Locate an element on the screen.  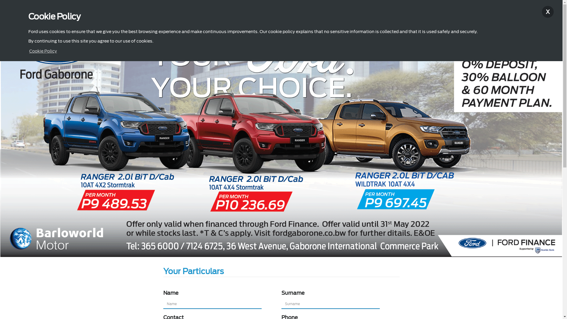
We Buy Ford Cars is located at coordinates (221, 11).